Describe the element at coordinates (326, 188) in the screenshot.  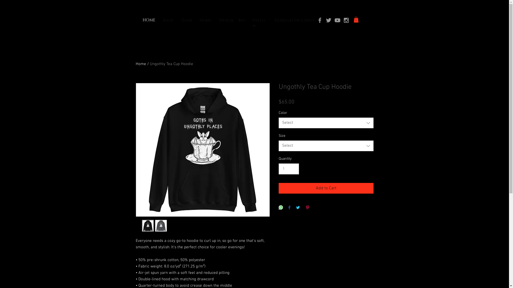
I see `Add to Cart` at that location.